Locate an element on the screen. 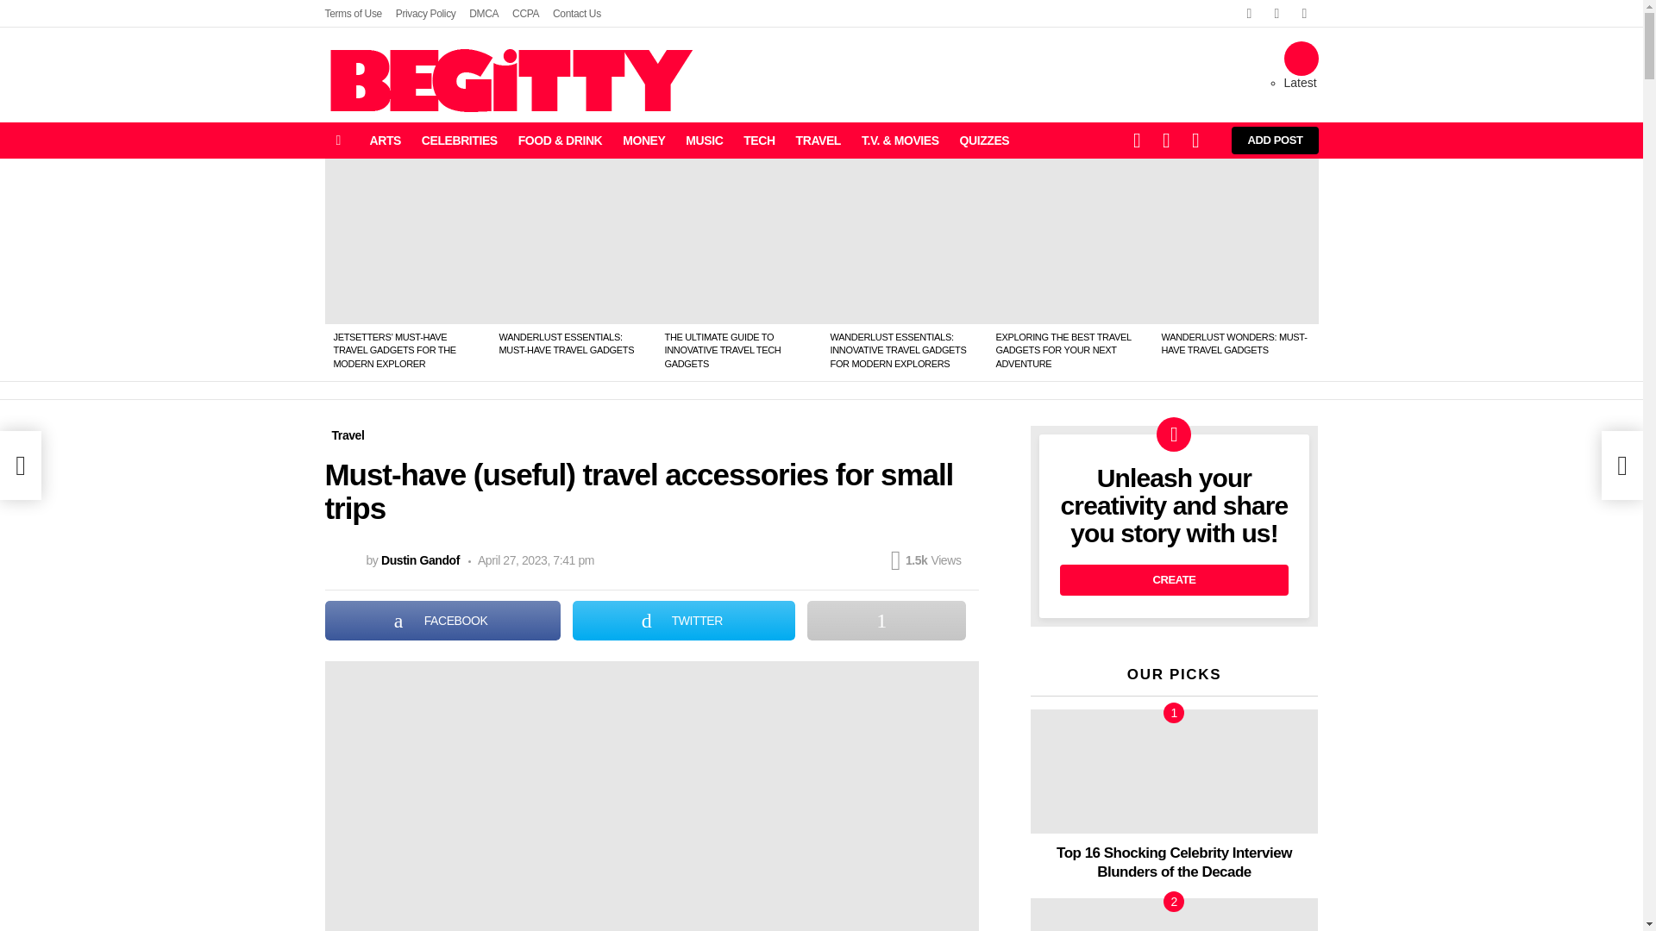 This screenshot has height=931, width=1656. MUSIC is located at coordinates (704, 140).